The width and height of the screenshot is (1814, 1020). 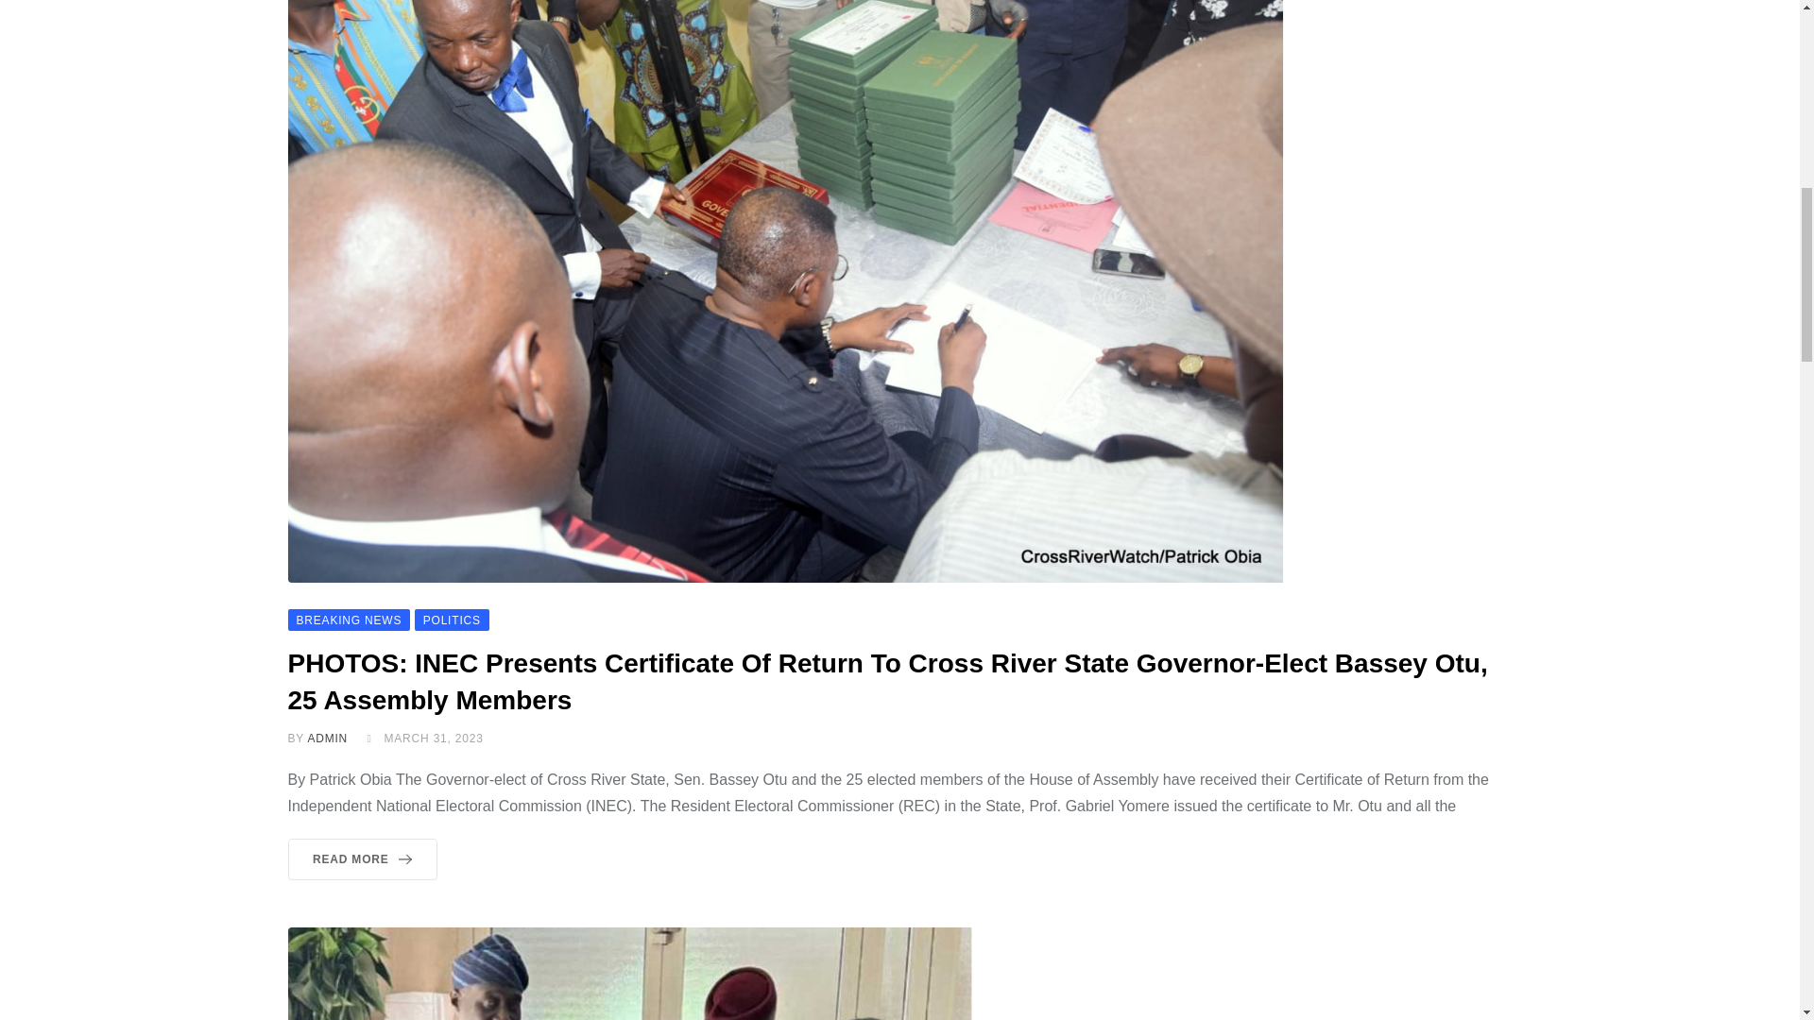 I want to click on READ MORE, so click(x=361, y=859).